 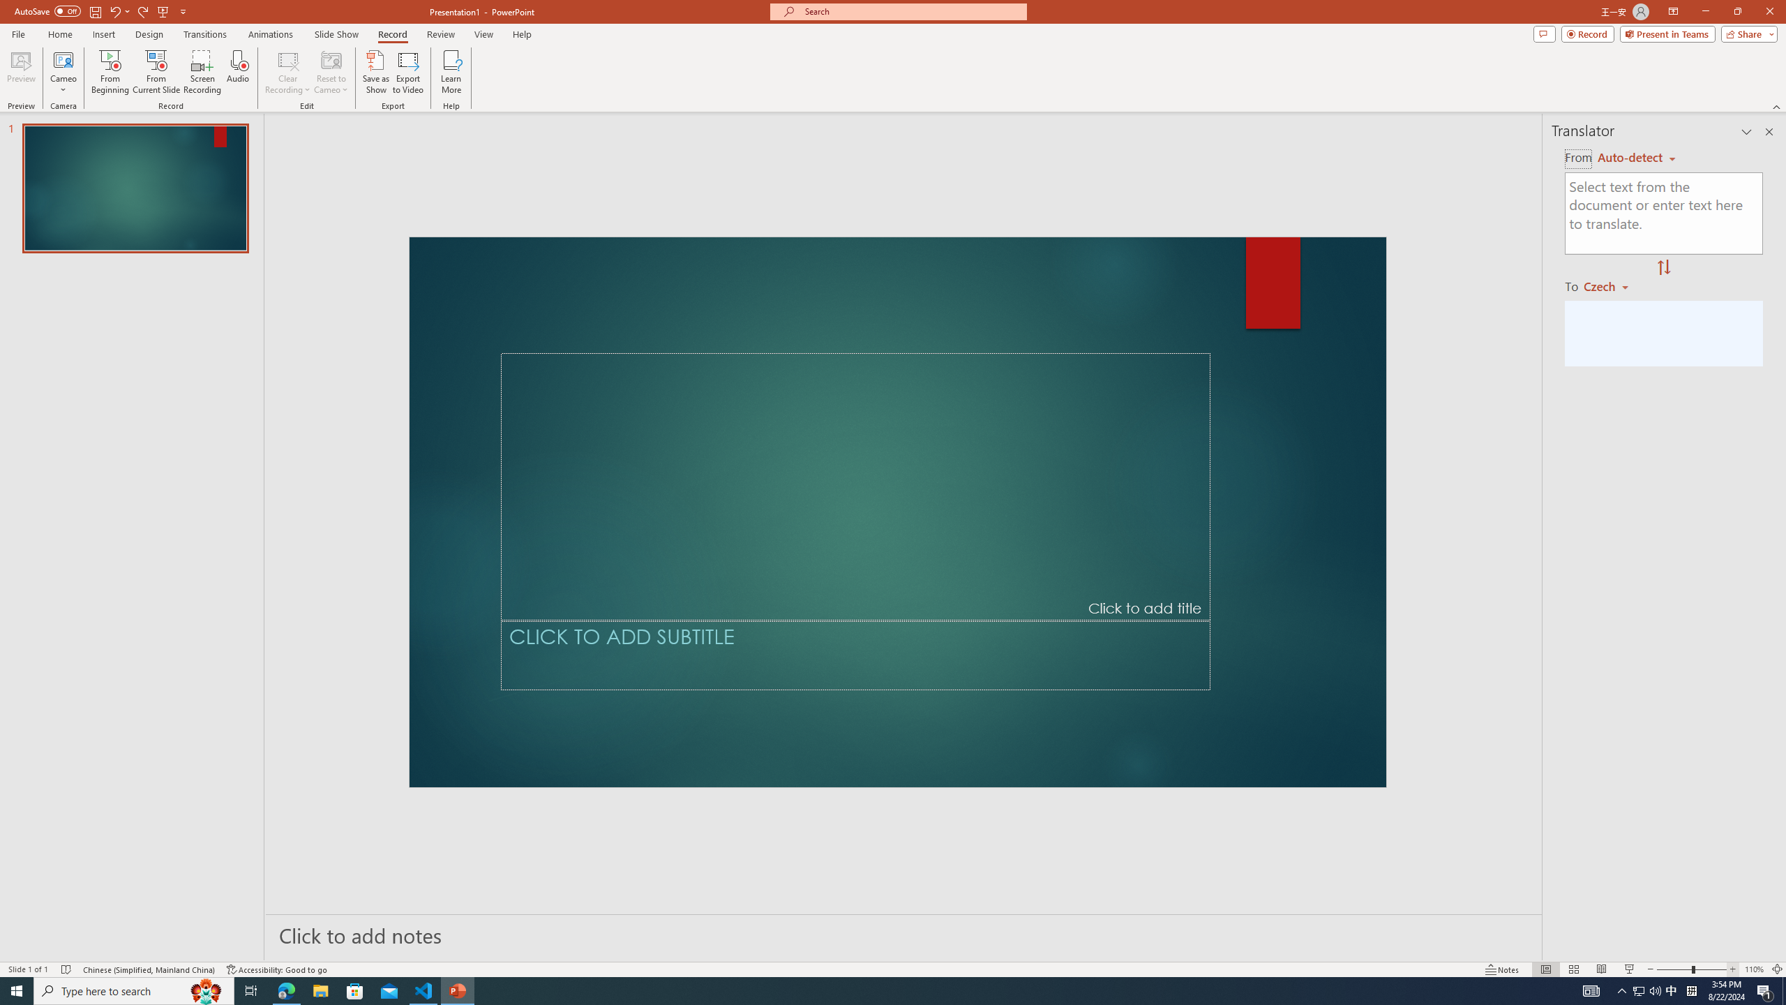 What do you see at coordinates (216, 22) in the screenshot?
I see `More Options` at bounding box center [216, 22].